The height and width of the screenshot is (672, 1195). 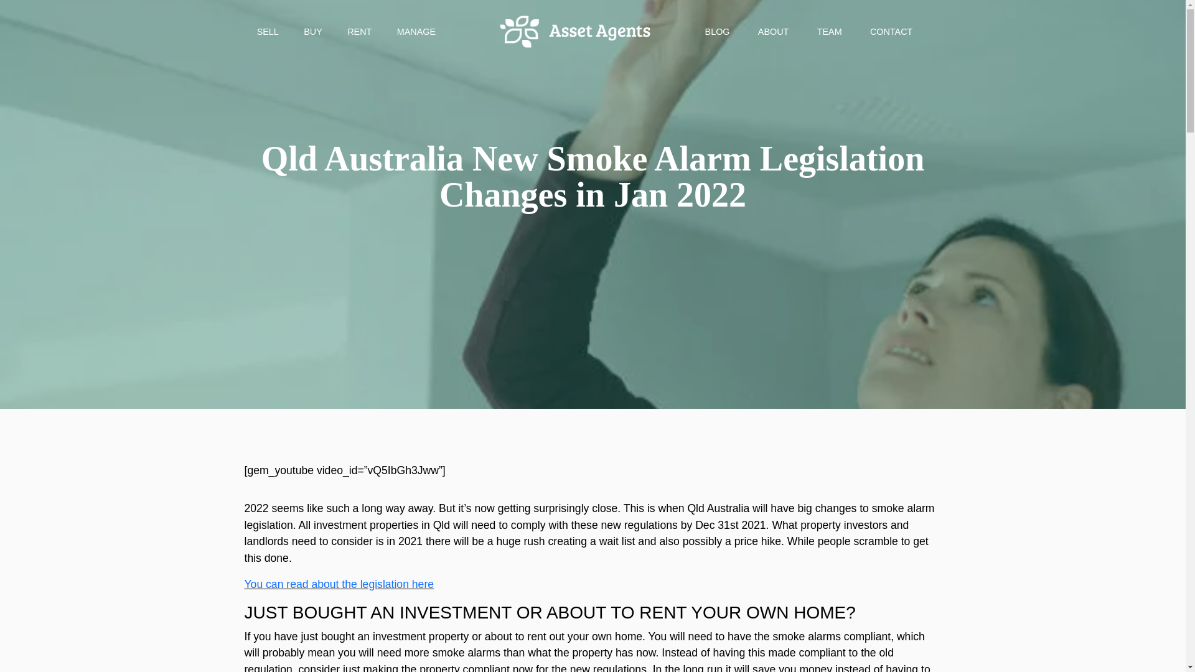 What do you see at coordinates (891, 32) in the screenshot?
I see `CONTACT` at bounding box center [891, 32].